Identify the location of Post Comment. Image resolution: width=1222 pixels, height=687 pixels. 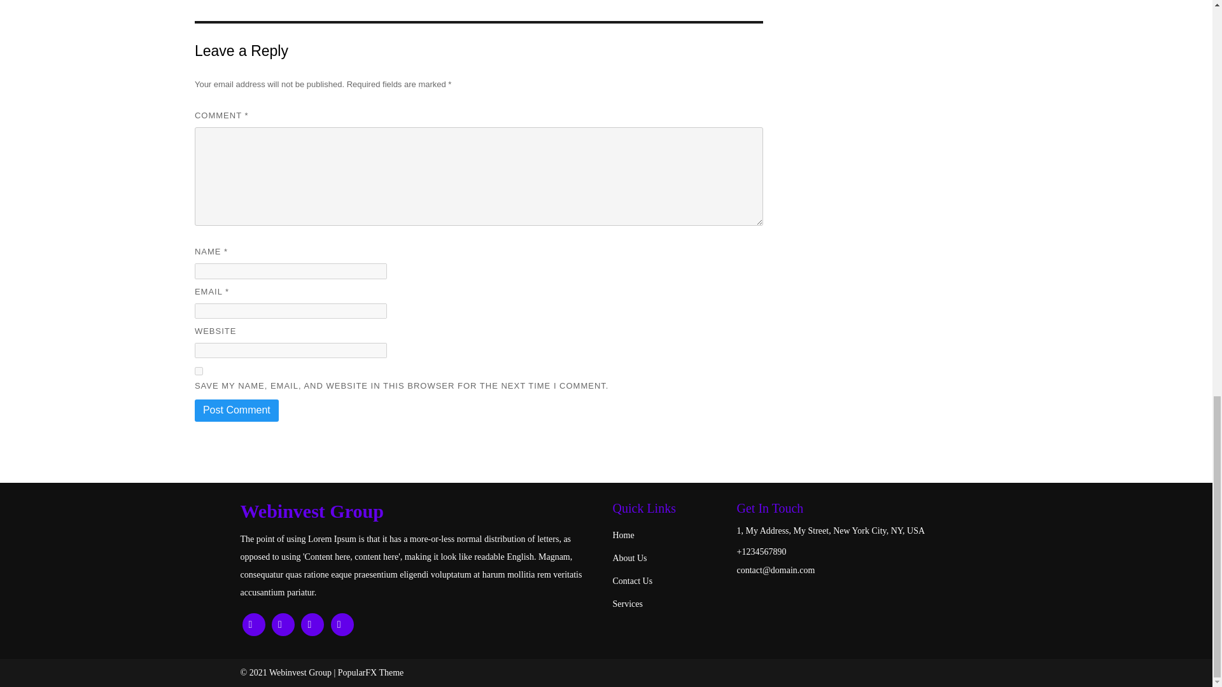
(236, 410).